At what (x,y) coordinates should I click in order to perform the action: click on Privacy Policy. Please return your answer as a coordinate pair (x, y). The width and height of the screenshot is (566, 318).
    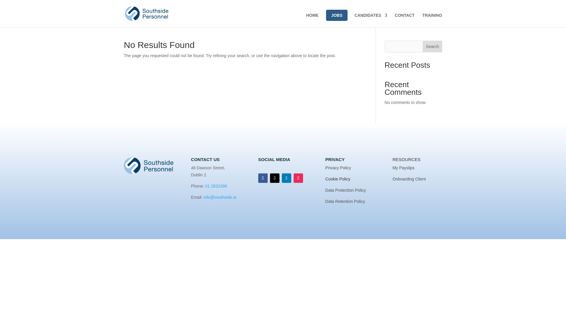
    Looking at the image, I should click on (338, 168).